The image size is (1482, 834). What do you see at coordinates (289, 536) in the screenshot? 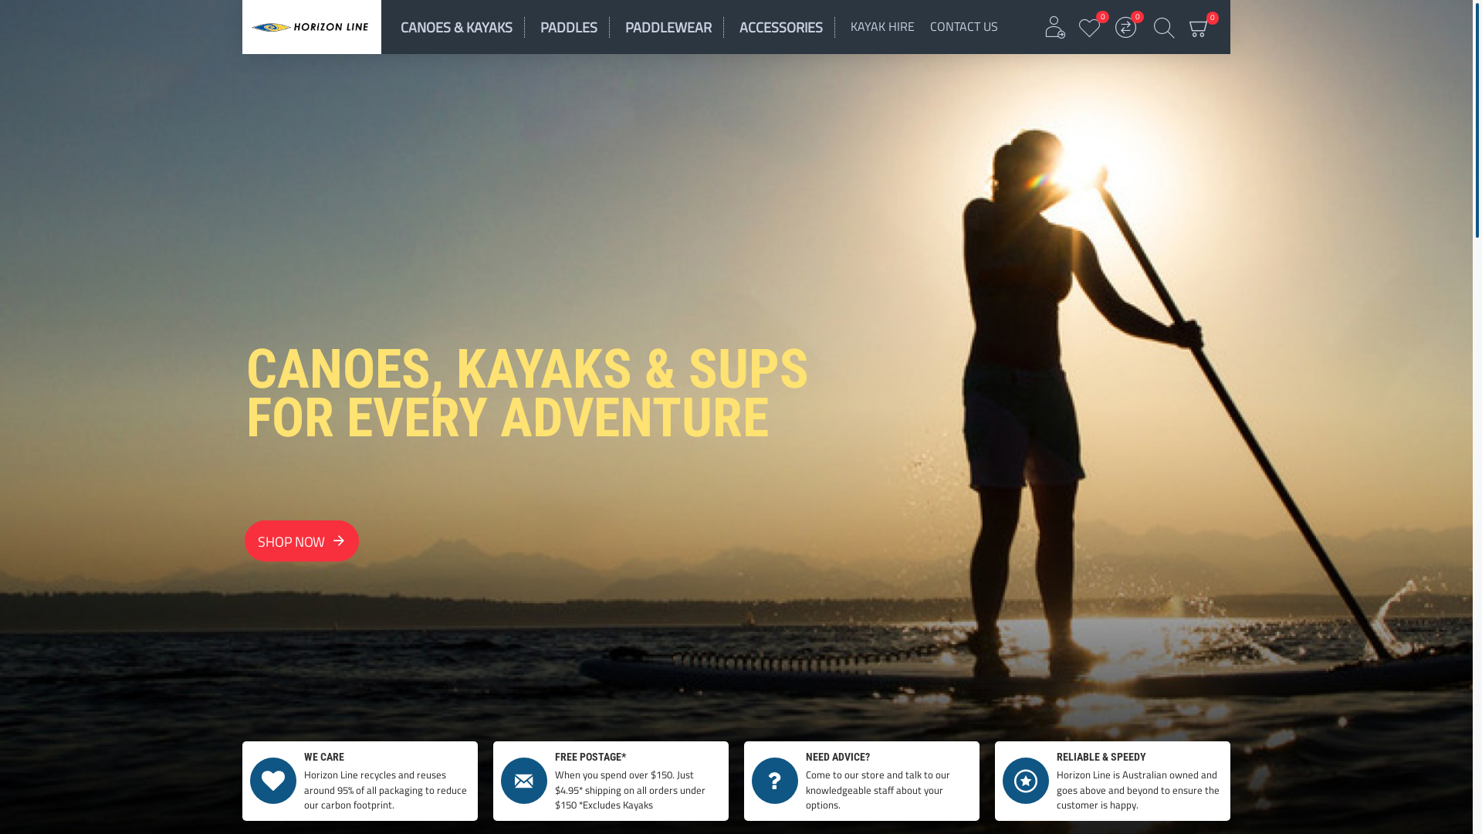
I see `SHOP NOW` at bounding box center [289, 536].